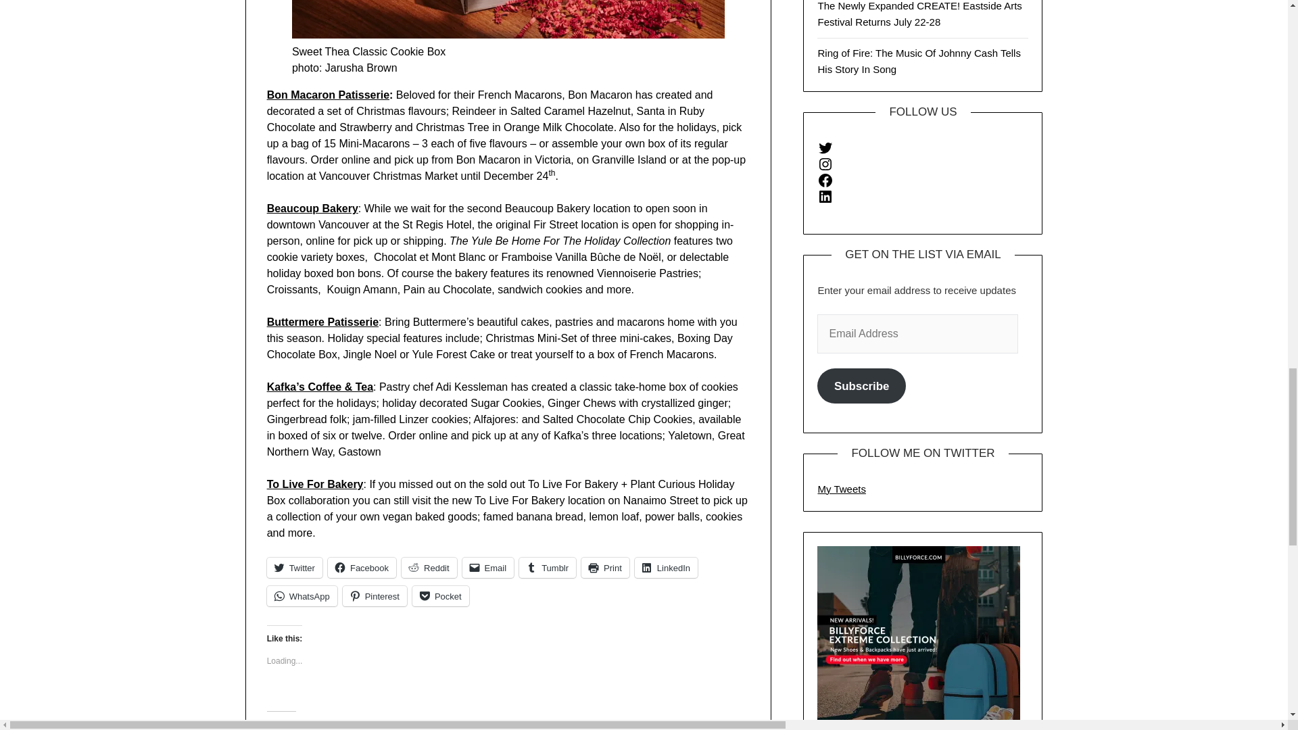 This screenshot has width=1298, height=730. What do you see at coordinates (295, 568) in the screenshot?
I see `Twitter` at bounding box center [295, 568].